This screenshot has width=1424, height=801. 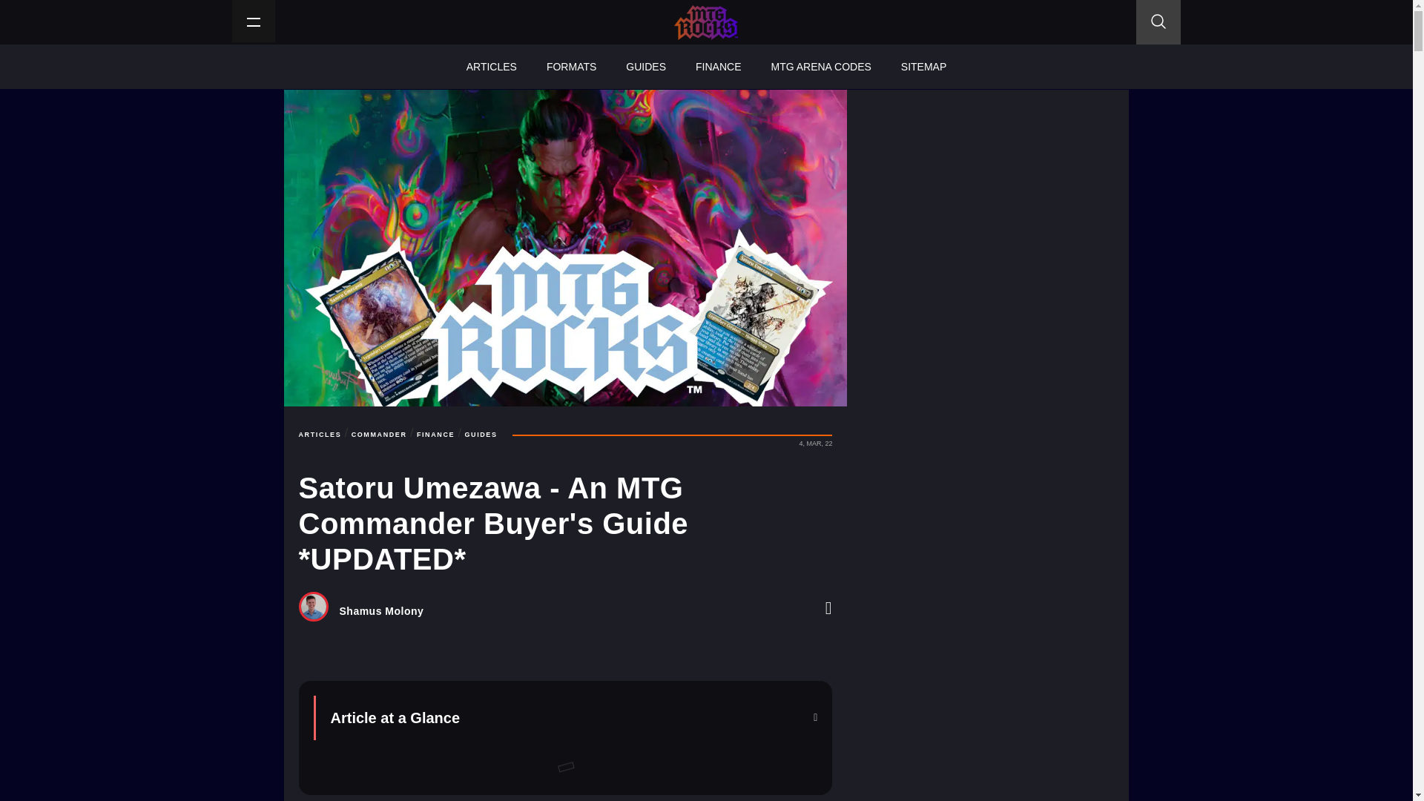 What do you see at coordinates (645, 67) in the screenshot?
I see `GUIDES` at bounding box center [645, 67].